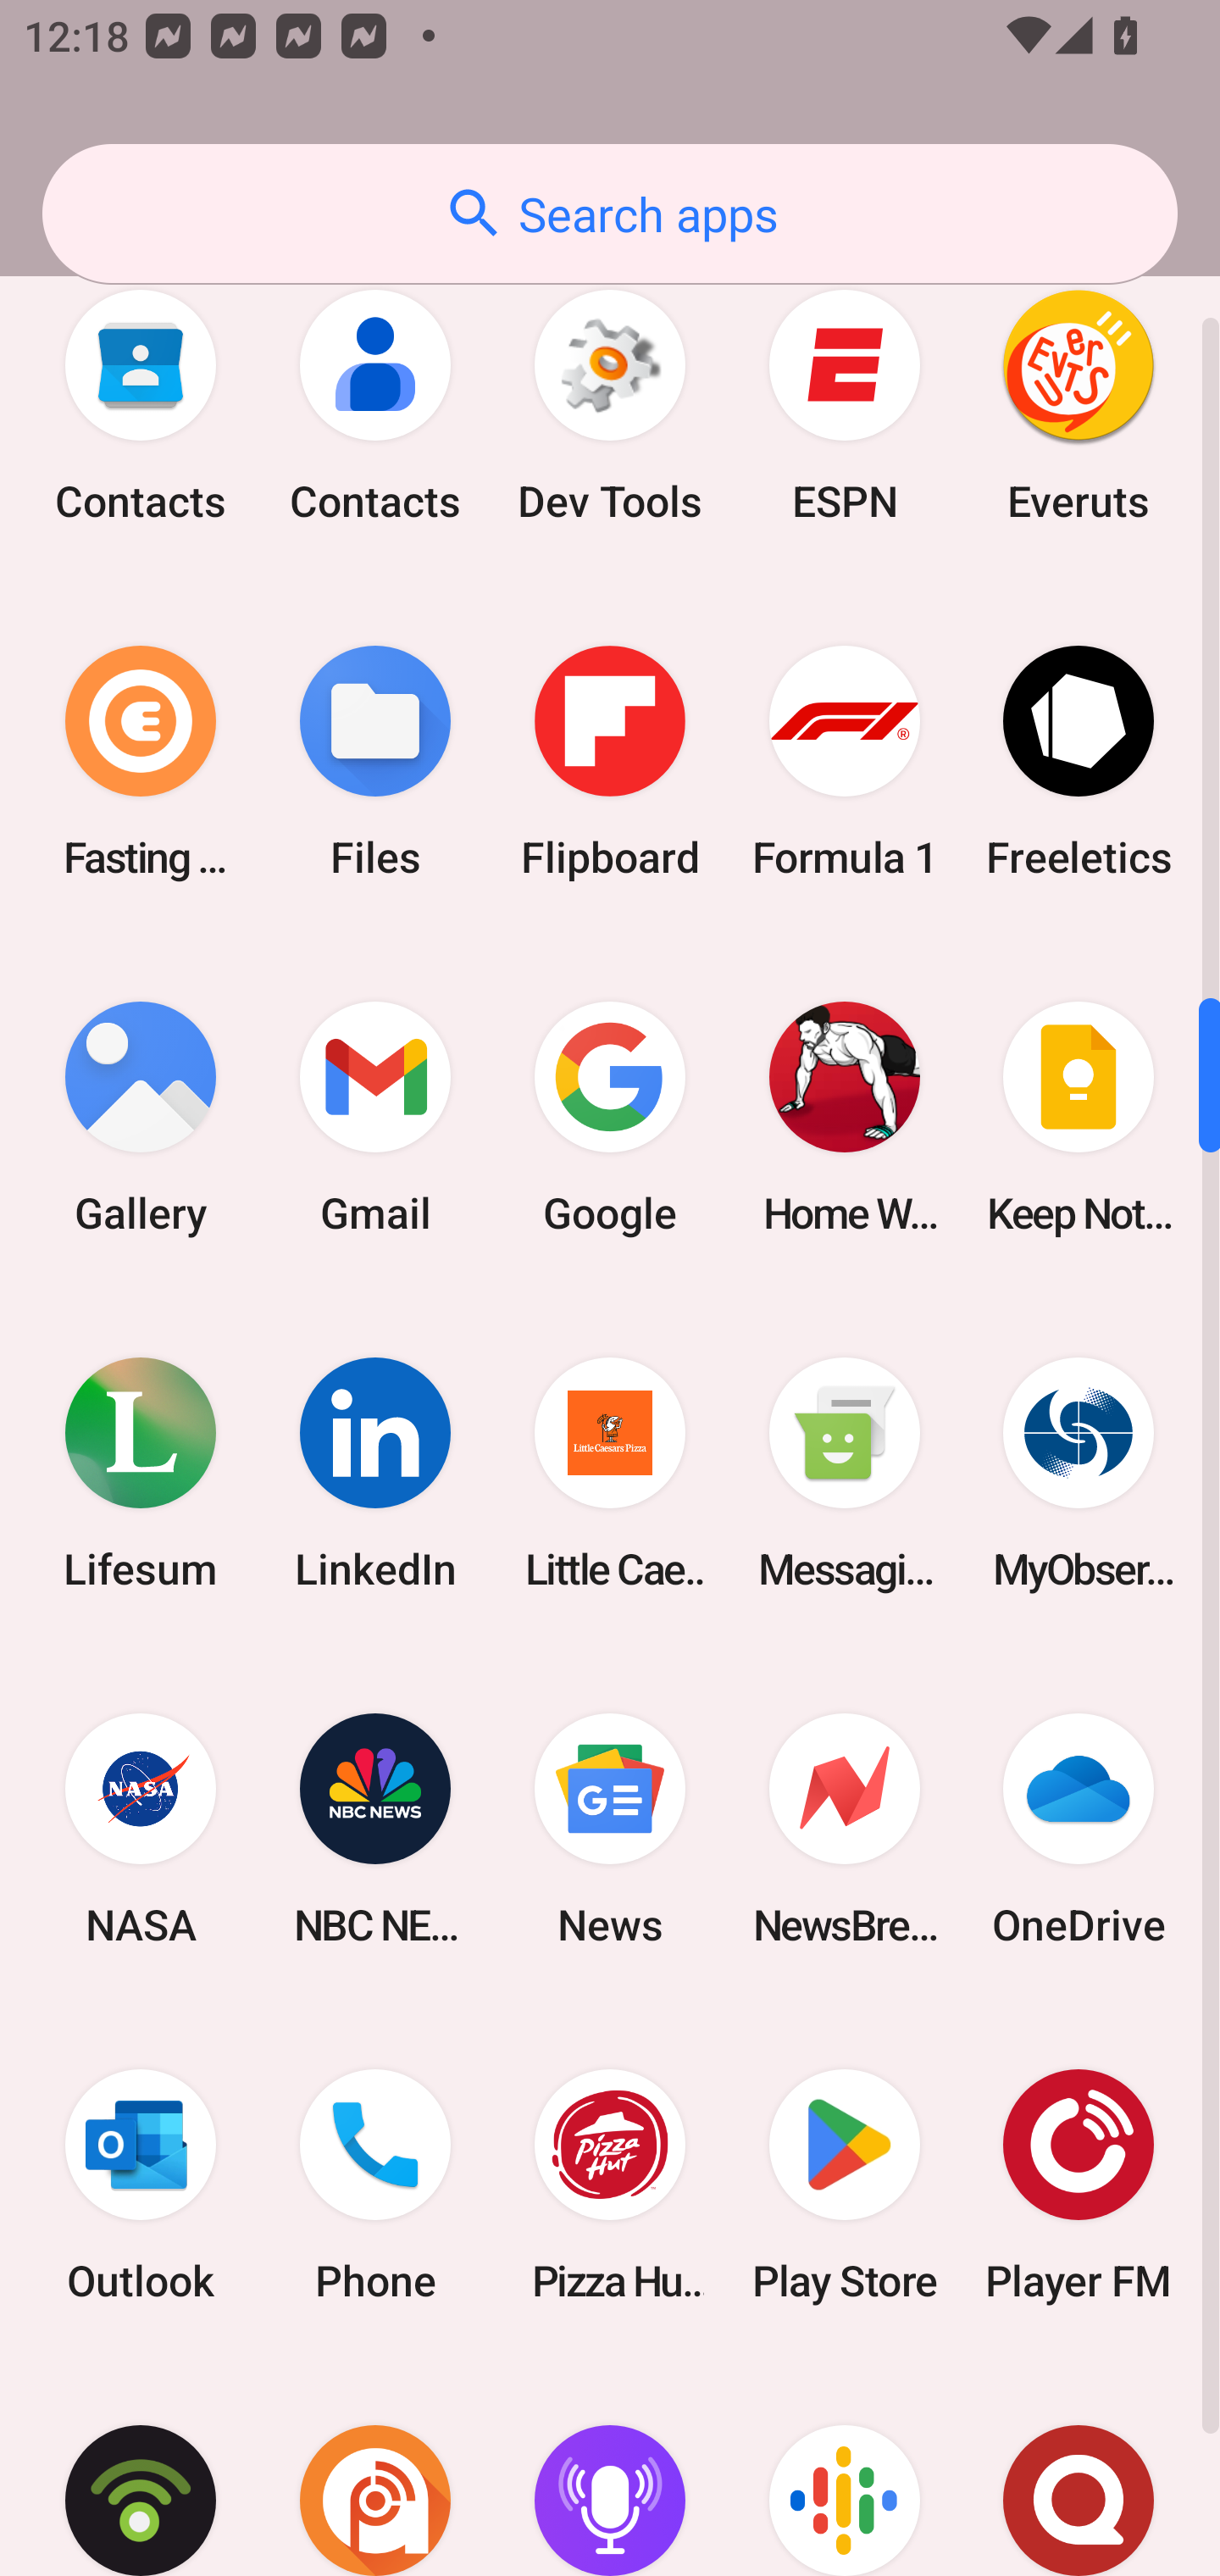 Image resolution: width=1220 pixels, height=2576 pixels. What do you see at coordinates (844, 1829) in the screenshot?
I see `NewsBreak` at bounding box center [844, 1829].